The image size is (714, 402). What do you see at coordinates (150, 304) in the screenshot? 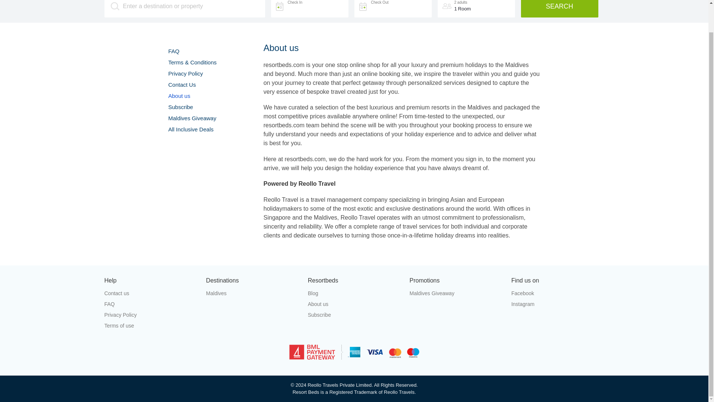
I see `FAQ` at bounding box center [150, 304].